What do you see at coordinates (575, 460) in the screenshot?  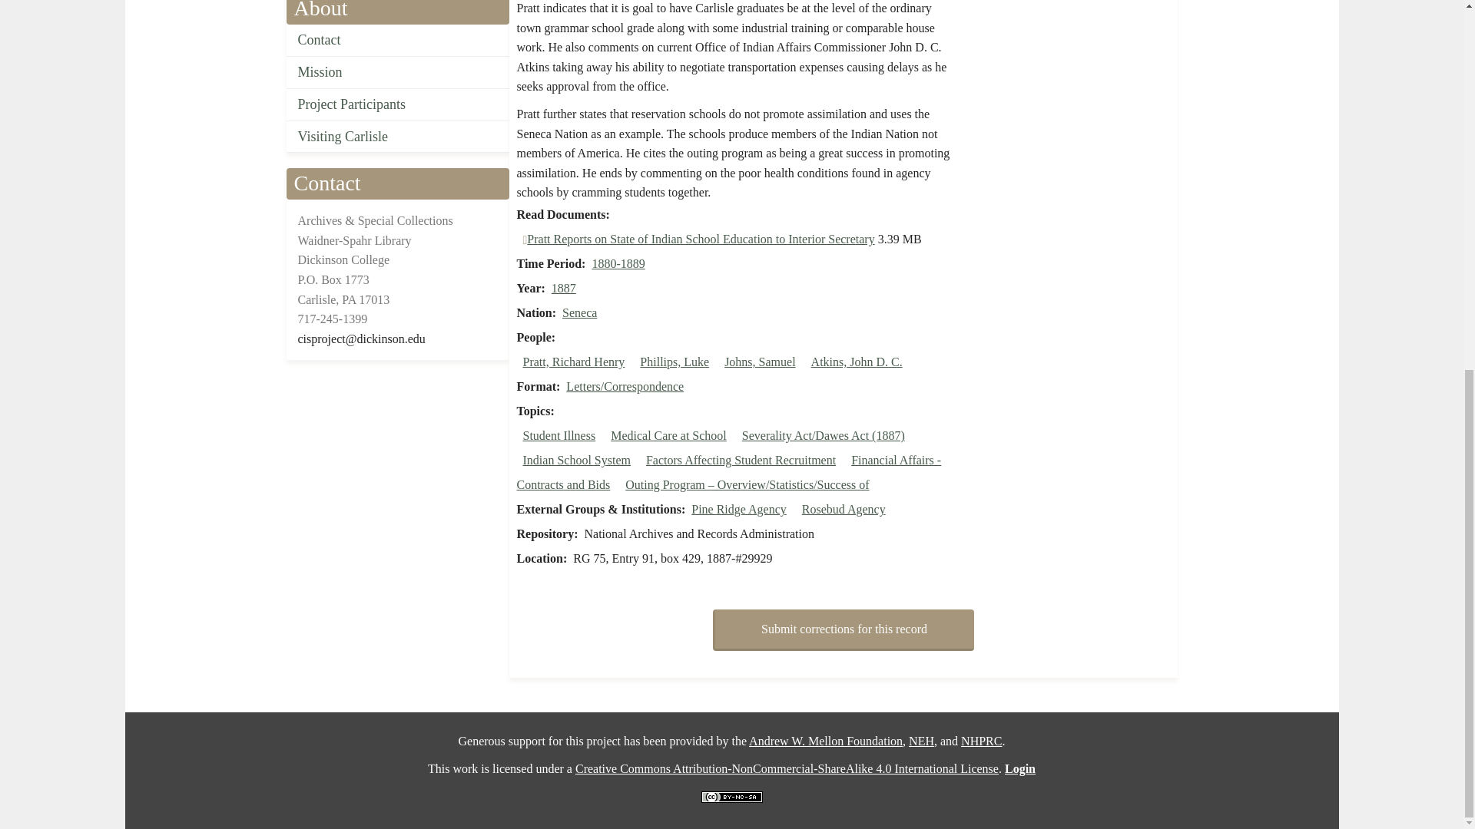 I see `Indian School System` at bounding box center [575, 460].